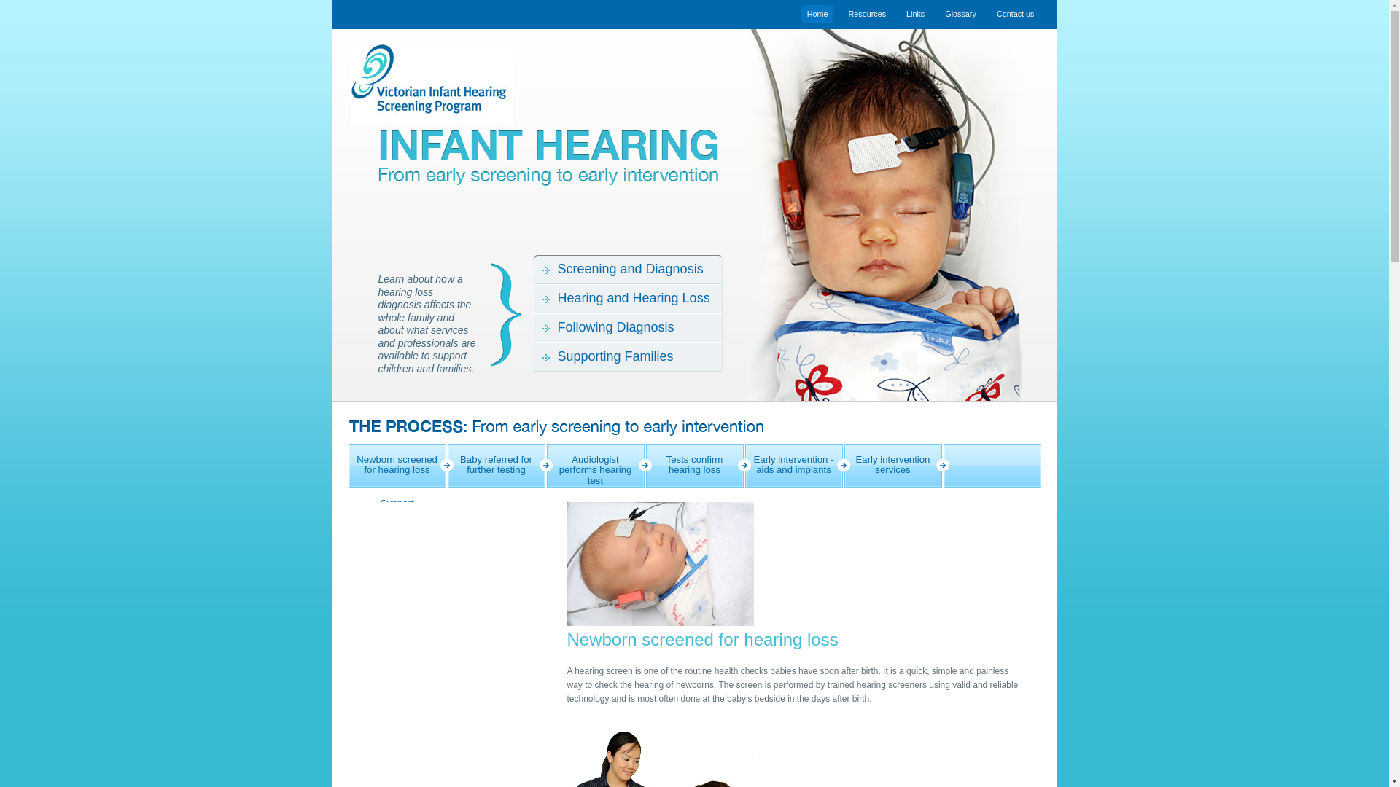 Image resolution: width=1400 pixels, height=787 pixels. Describe the element at coordinates (917, 14) in the screenshot. I see `Links` at that location.